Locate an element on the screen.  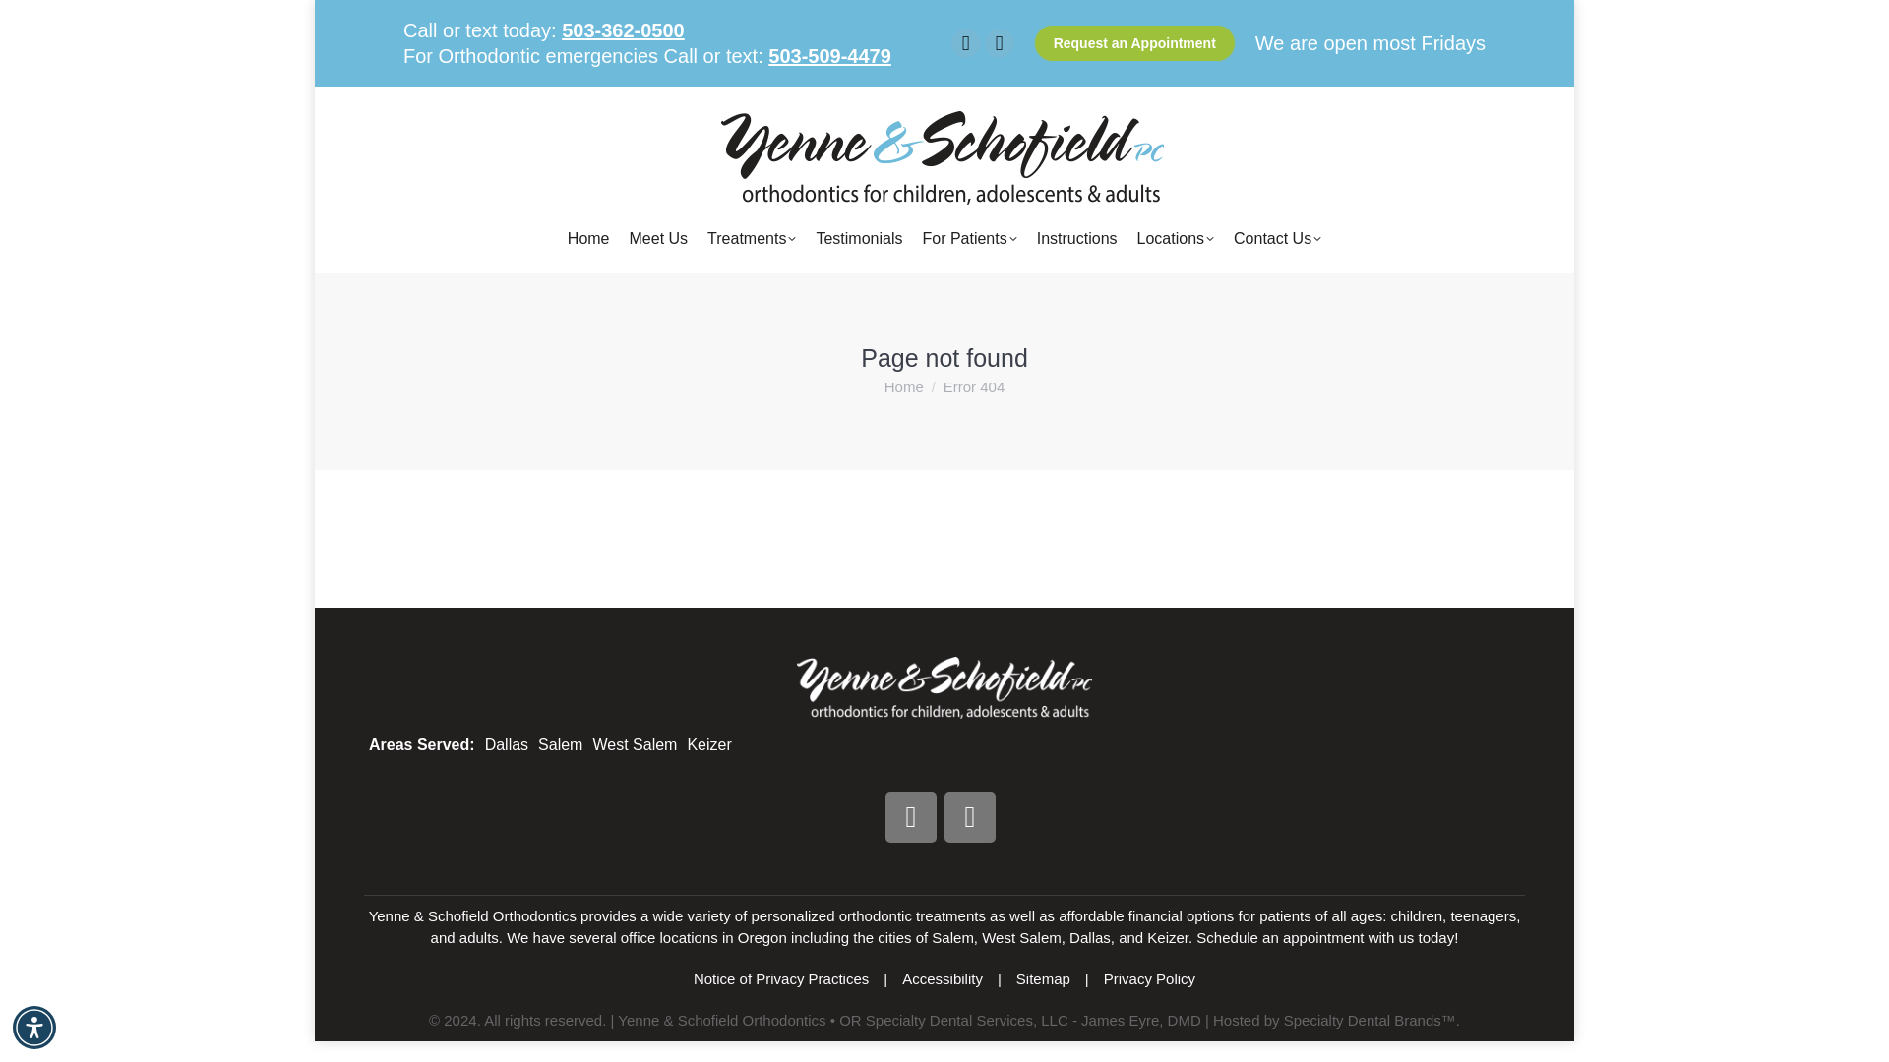
For Patients is located at coordinates (968, 238).